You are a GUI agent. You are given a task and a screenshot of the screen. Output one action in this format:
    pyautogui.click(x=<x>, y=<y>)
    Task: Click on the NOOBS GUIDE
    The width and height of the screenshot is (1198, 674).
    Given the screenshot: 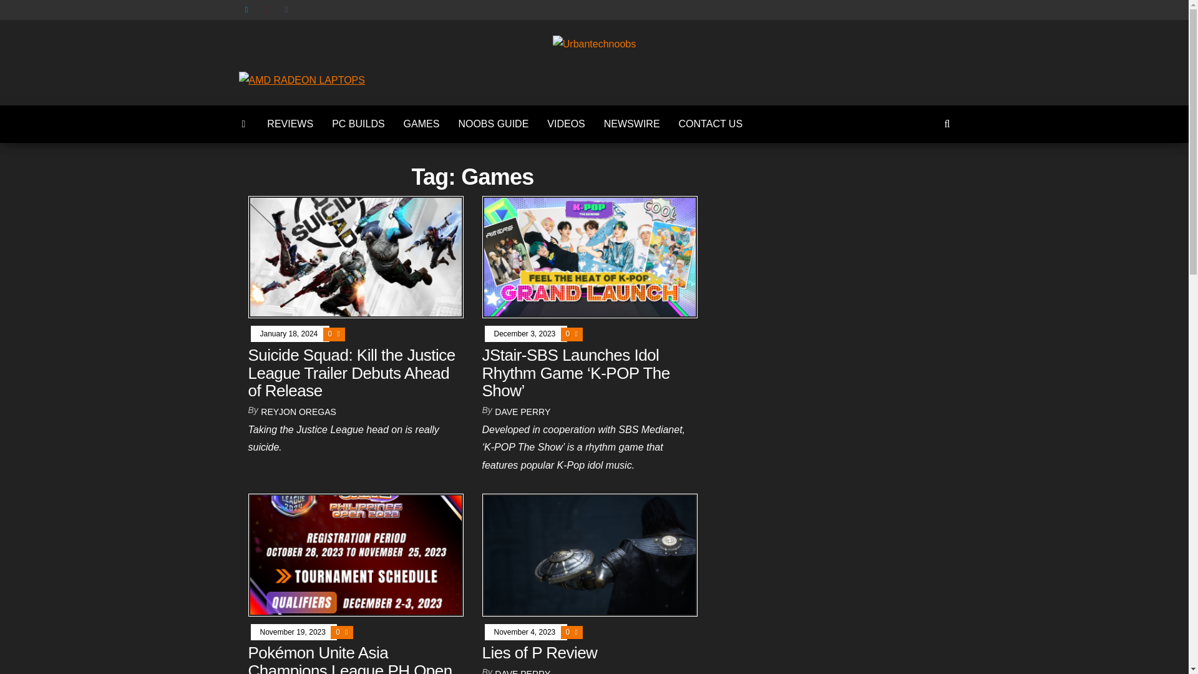 What is the action you would take?
    pyautogui.click(x=493, y=124)
    